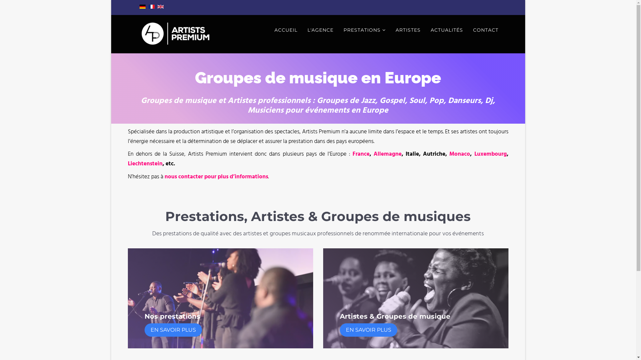 The width and height of the screenshot is (641, 360). Describe the element at coordinates (486, 30) in the screenshot. I see `CONTACT` at that location.